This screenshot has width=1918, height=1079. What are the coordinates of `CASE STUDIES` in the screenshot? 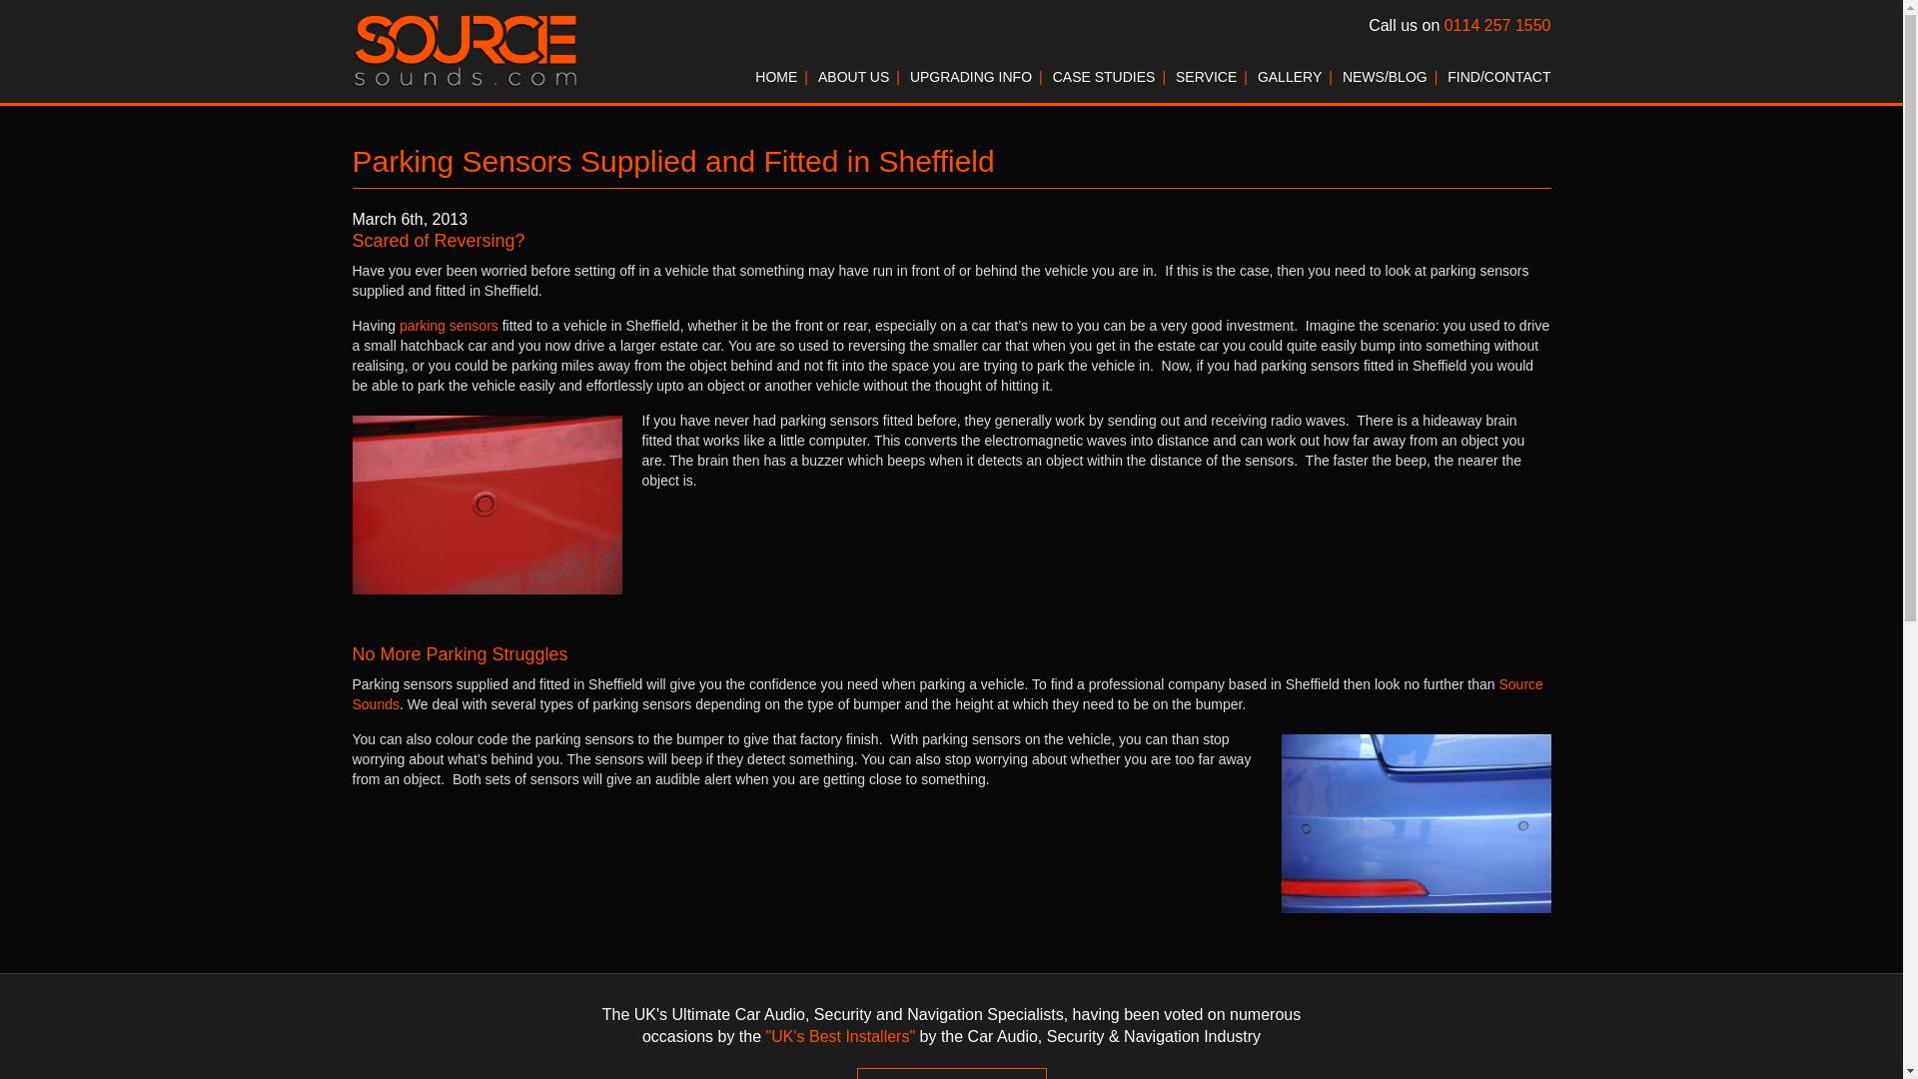 It's located at (1105, 77).